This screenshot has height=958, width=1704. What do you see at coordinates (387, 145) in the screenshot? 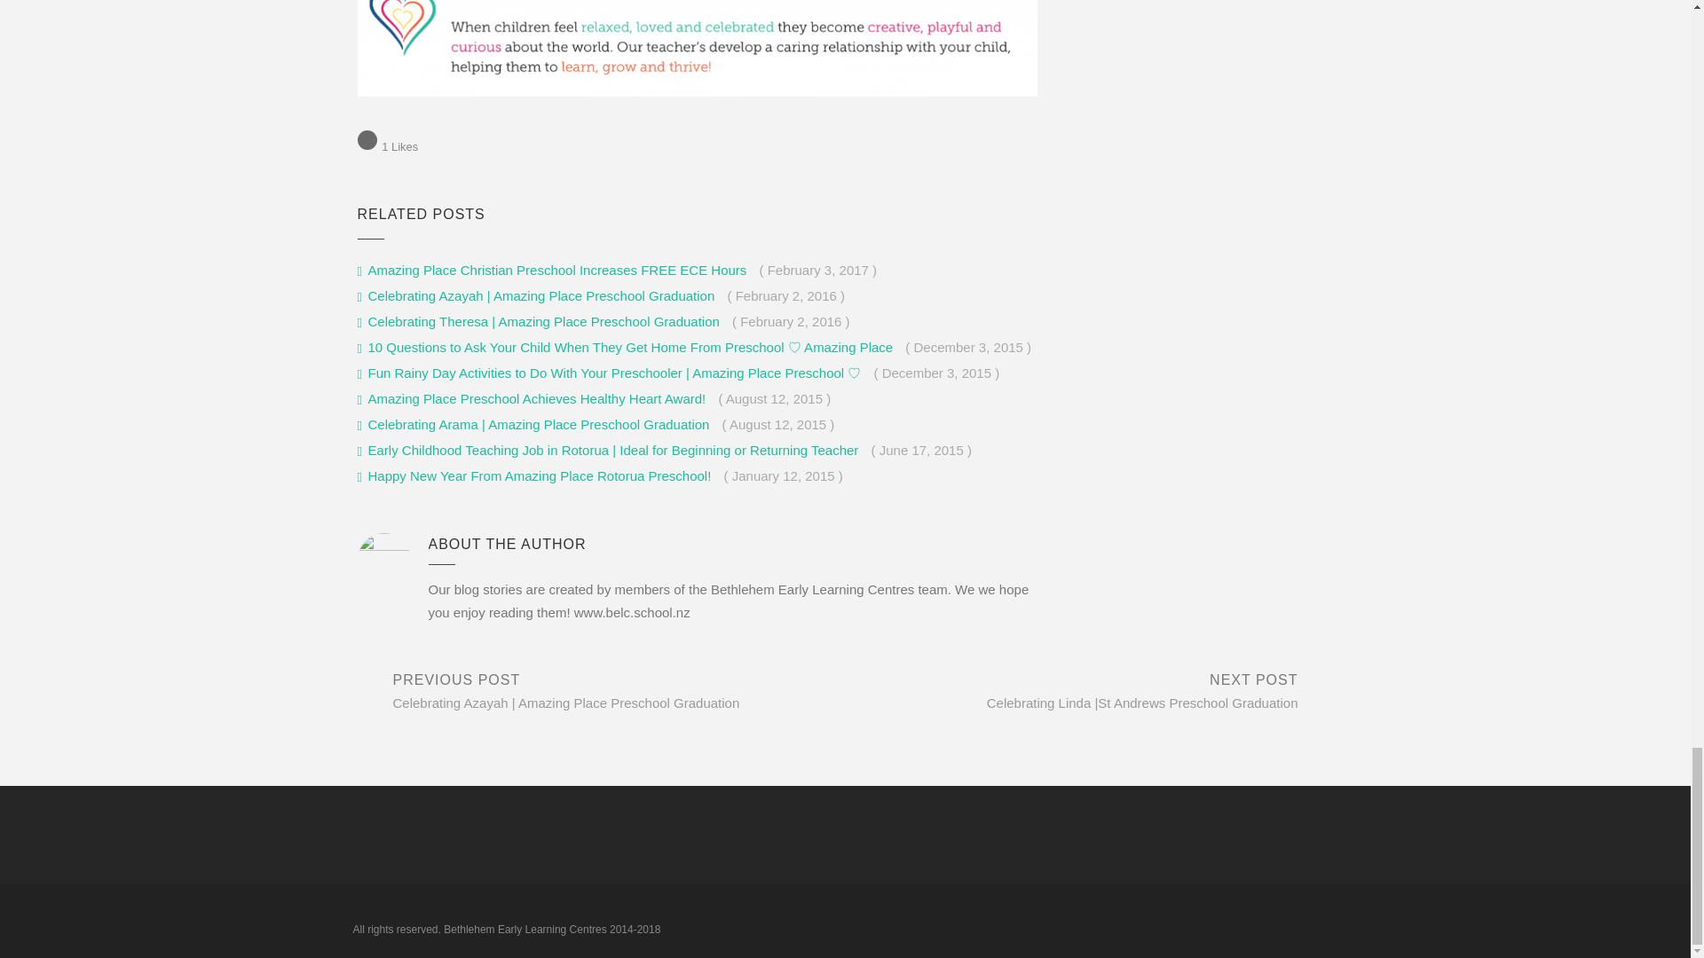
I see `1 Likes` at bounding box center [387, 145].